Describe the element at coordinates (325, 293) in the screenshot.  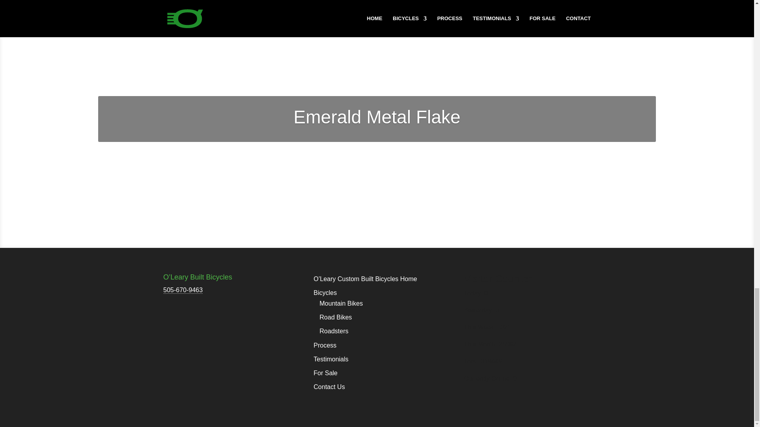
I see `Bicycles` at that location.